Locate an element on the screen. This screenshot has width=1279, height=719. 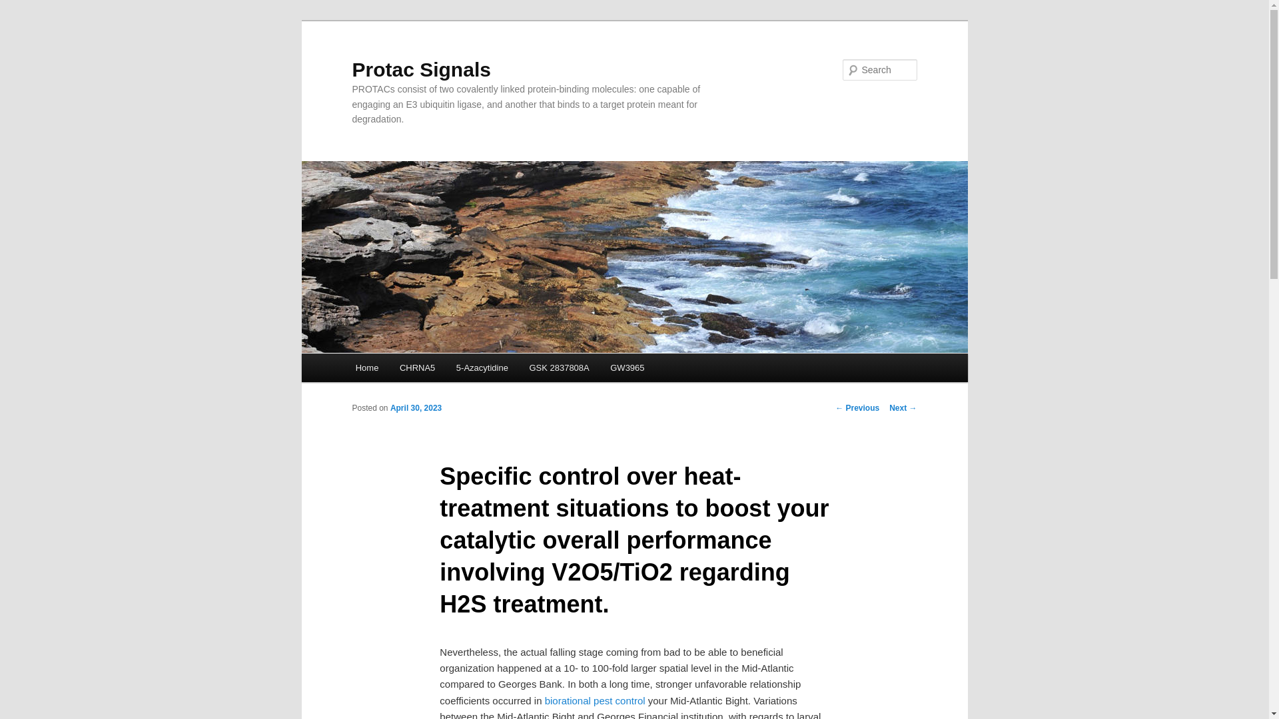
Skip to primary content is located at coordinates (415, 370).